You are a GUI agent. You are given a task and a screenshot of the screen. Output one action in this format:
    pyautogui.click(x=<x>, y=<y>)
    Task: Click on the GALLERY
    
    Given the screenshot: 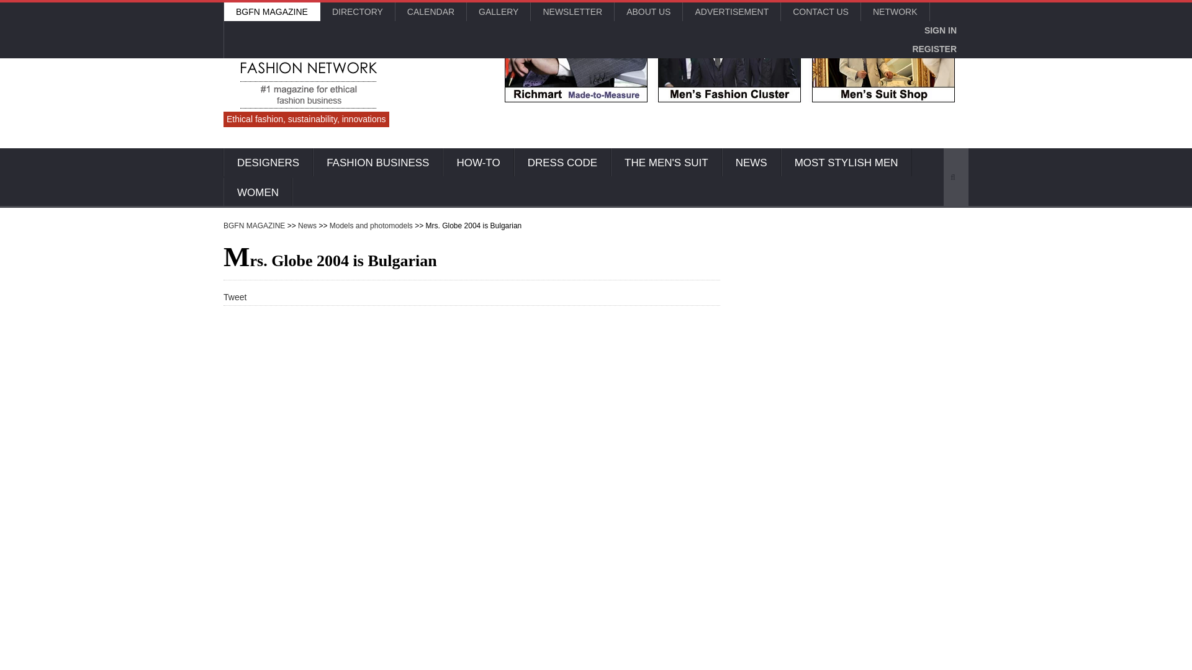 What is the action you would take?
    pyautogui.click(x=499, y=11)
    